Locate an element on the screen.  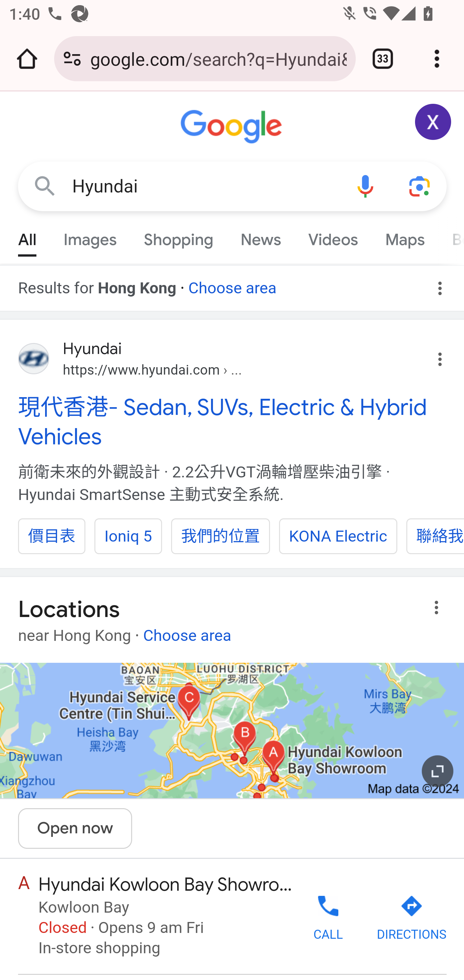
Switch or close tabs is located at coordinates (383, 59).